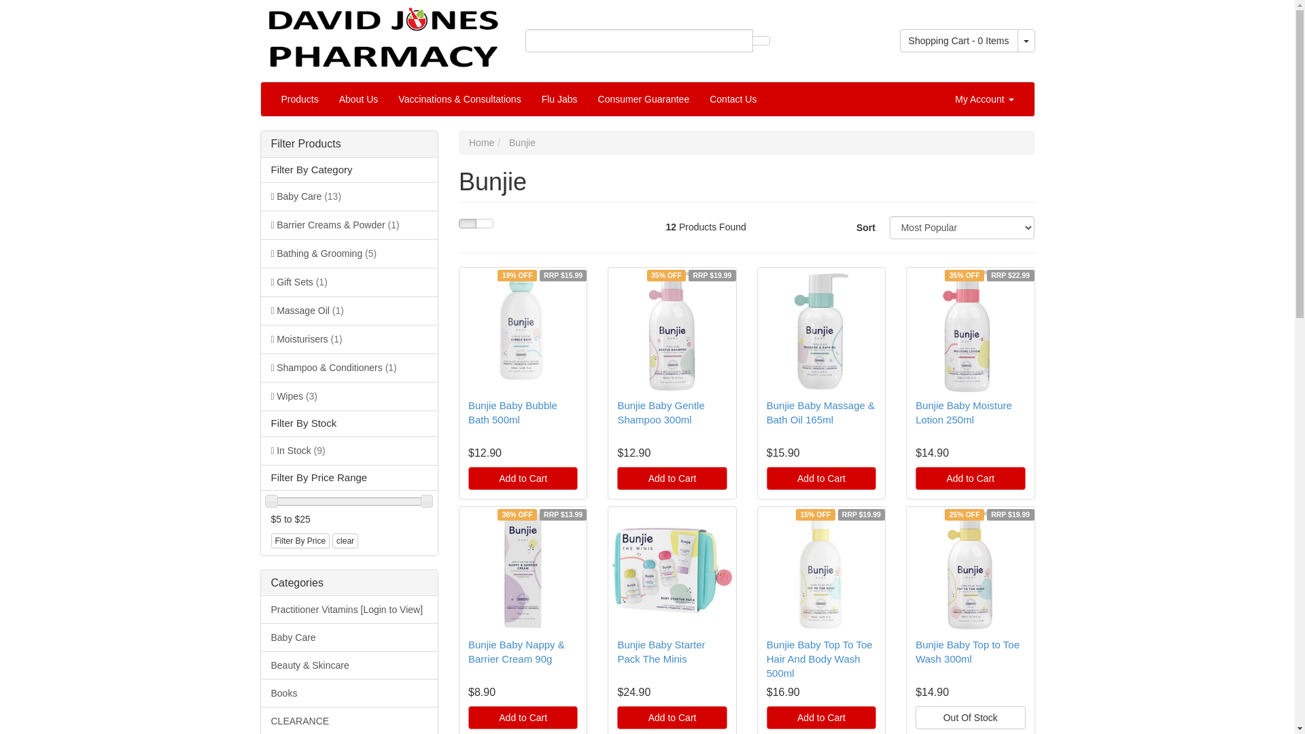 The width and height of the screenshot is (1305, 734). What do you see at coordinates (523, 718) in the screenshot?
I see `Add to Cart` at bounding box center [523, 718].